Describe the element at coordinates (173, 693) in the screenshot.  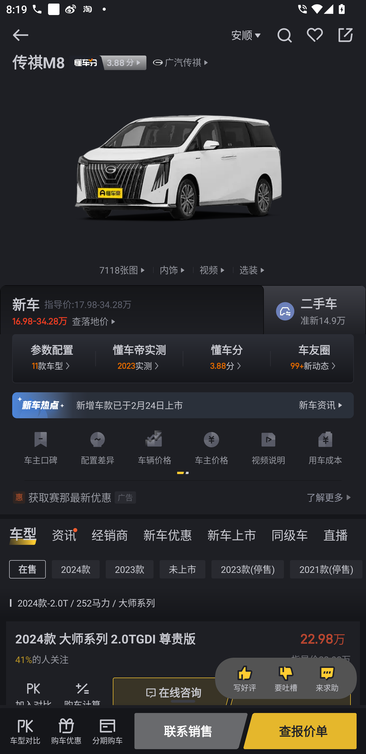
I see `在线咨询` at that location.